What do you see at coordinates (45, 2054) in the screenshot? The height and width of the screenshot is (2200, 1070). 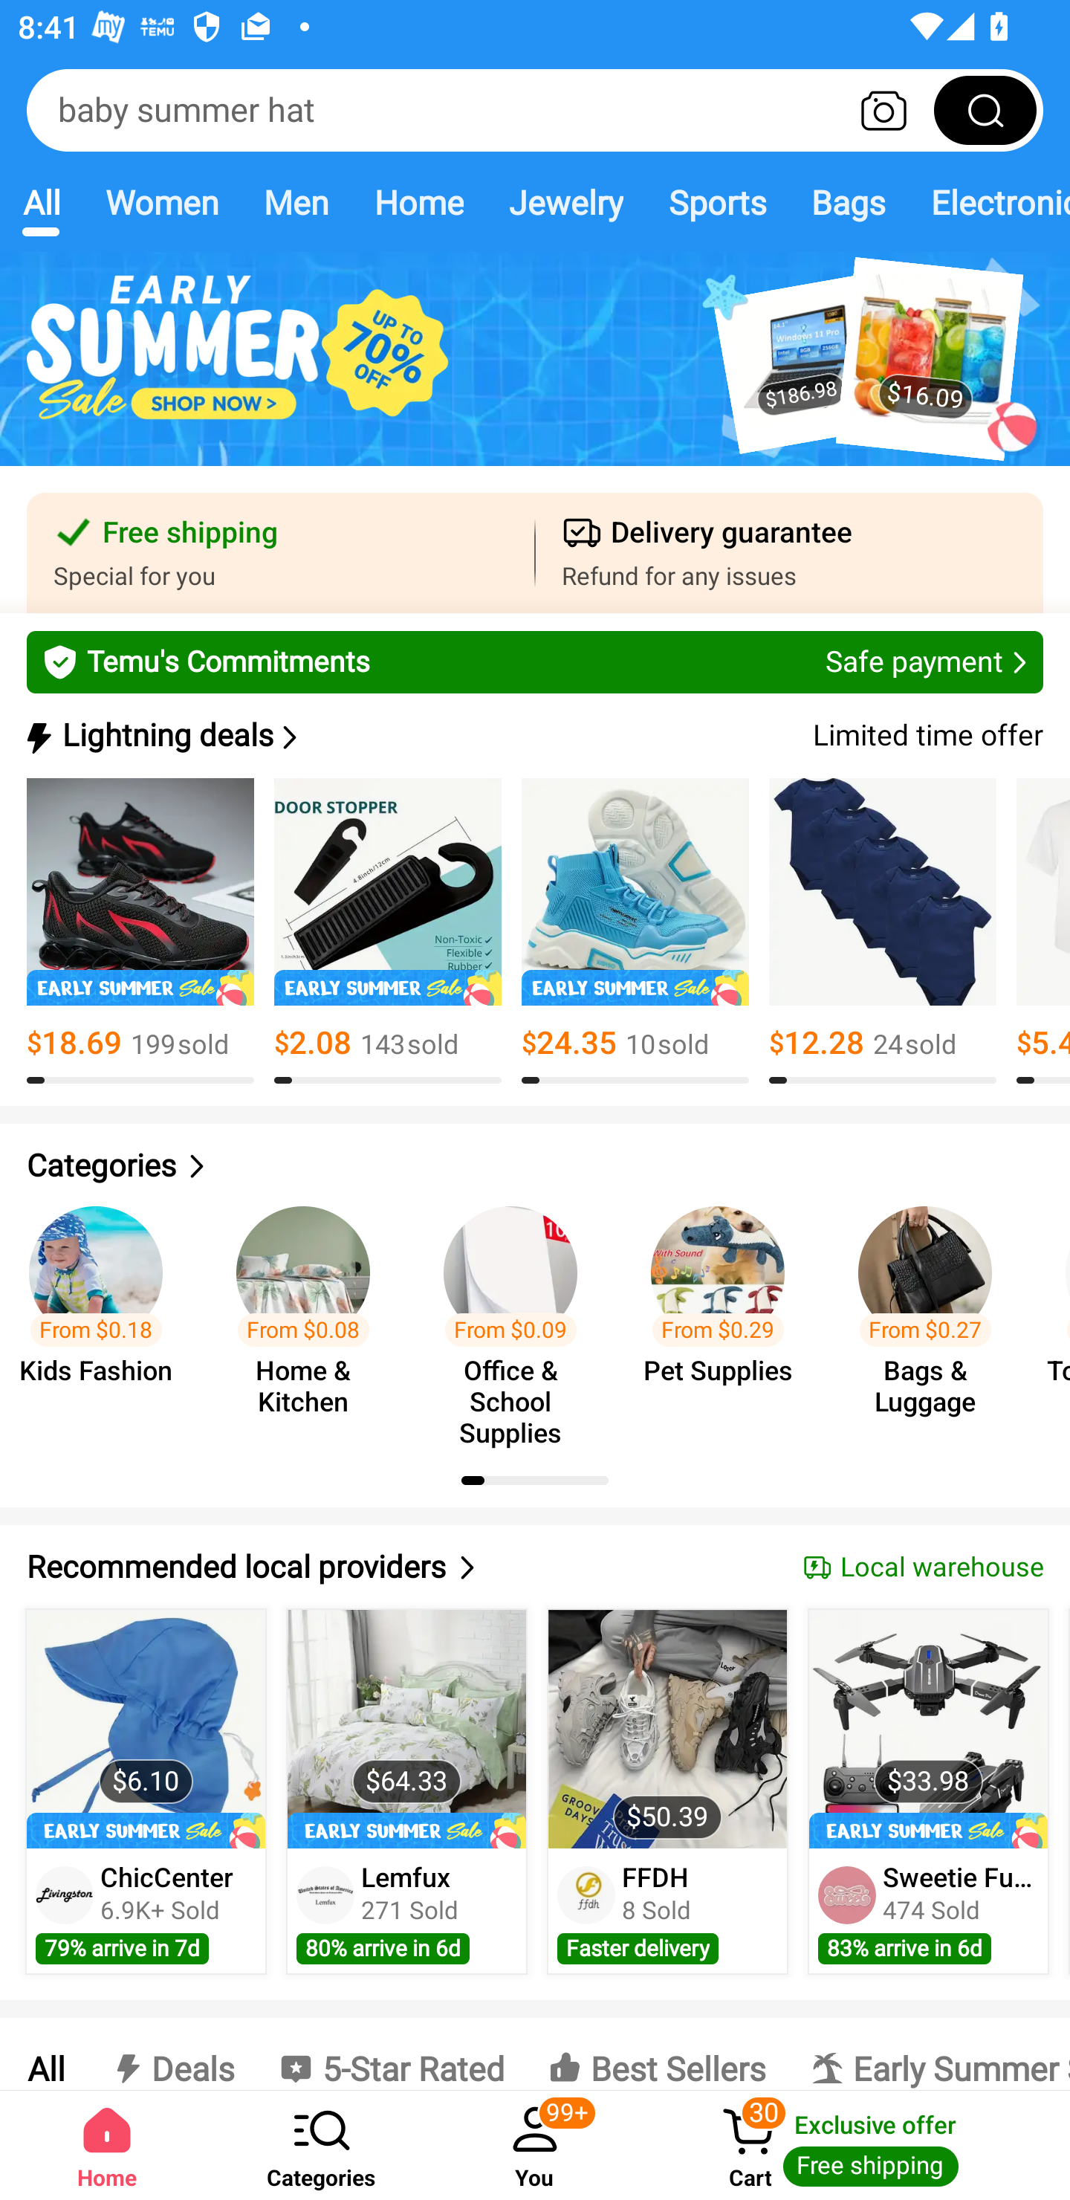 I see `All` at bounding box center [45, 2054].